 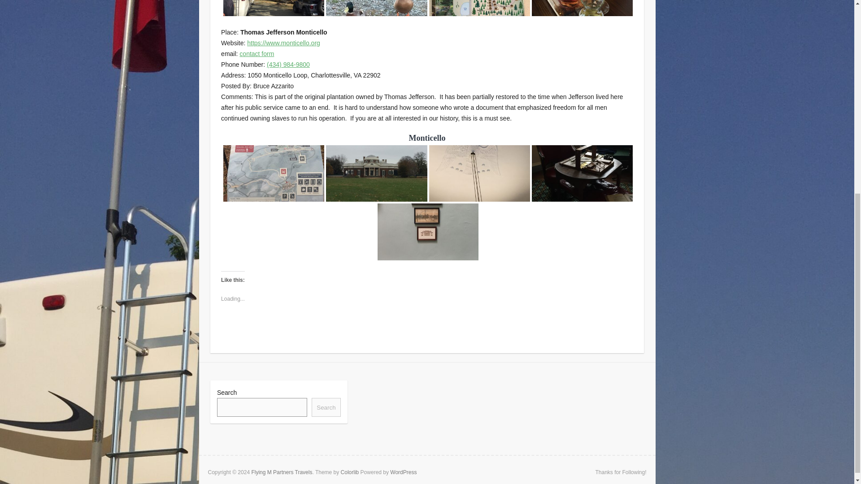 I want to click on Flying M Partners Travels, so click(x=282, y=472).